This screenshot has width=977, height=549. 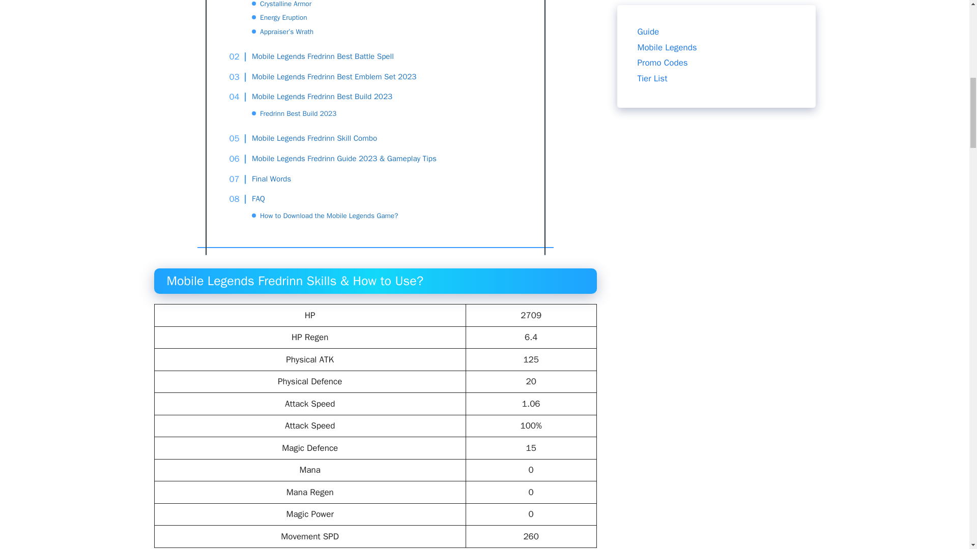 I want to click on How to Download the Mobile Legends Game?, so click(x=329, y=216).